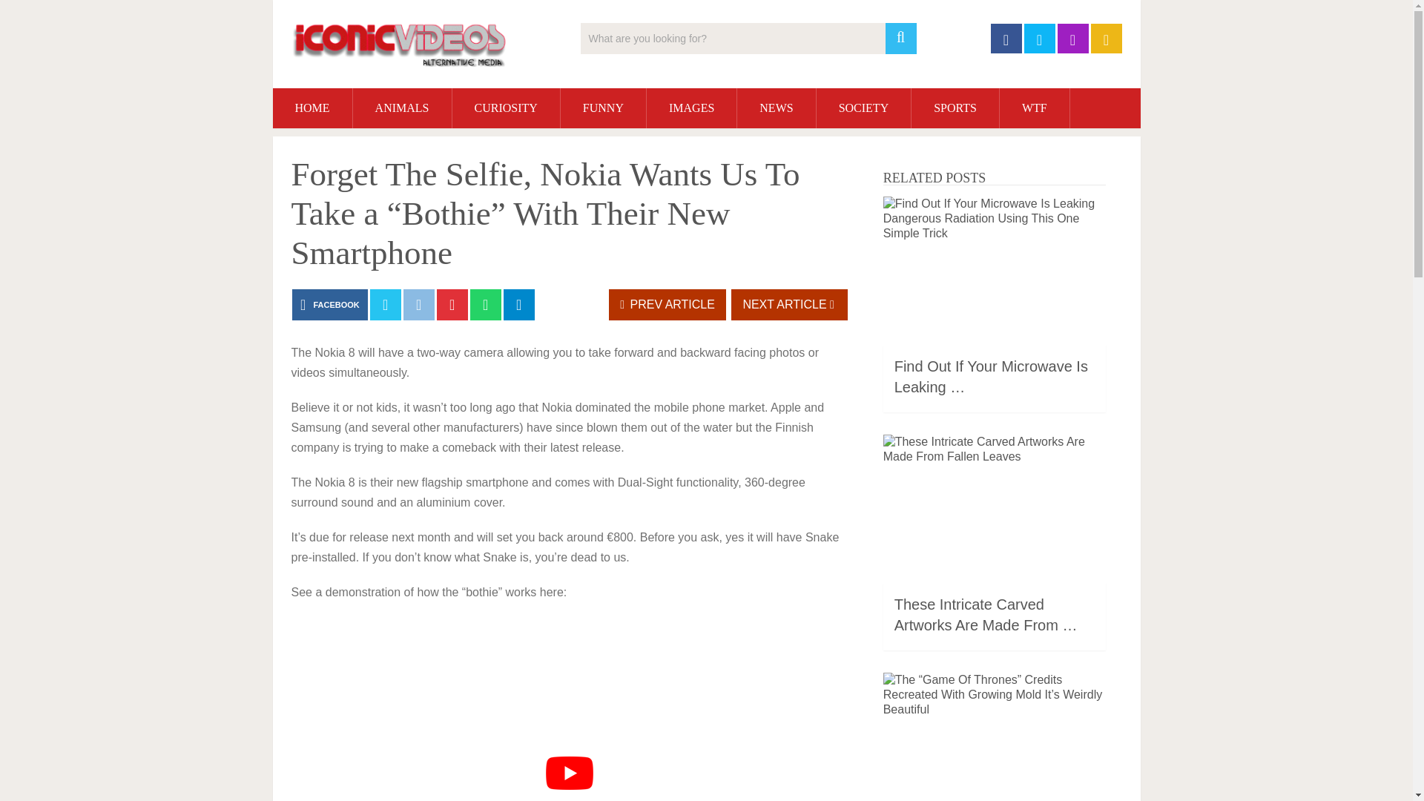  I want to click on NEWS, so click(776, 108).